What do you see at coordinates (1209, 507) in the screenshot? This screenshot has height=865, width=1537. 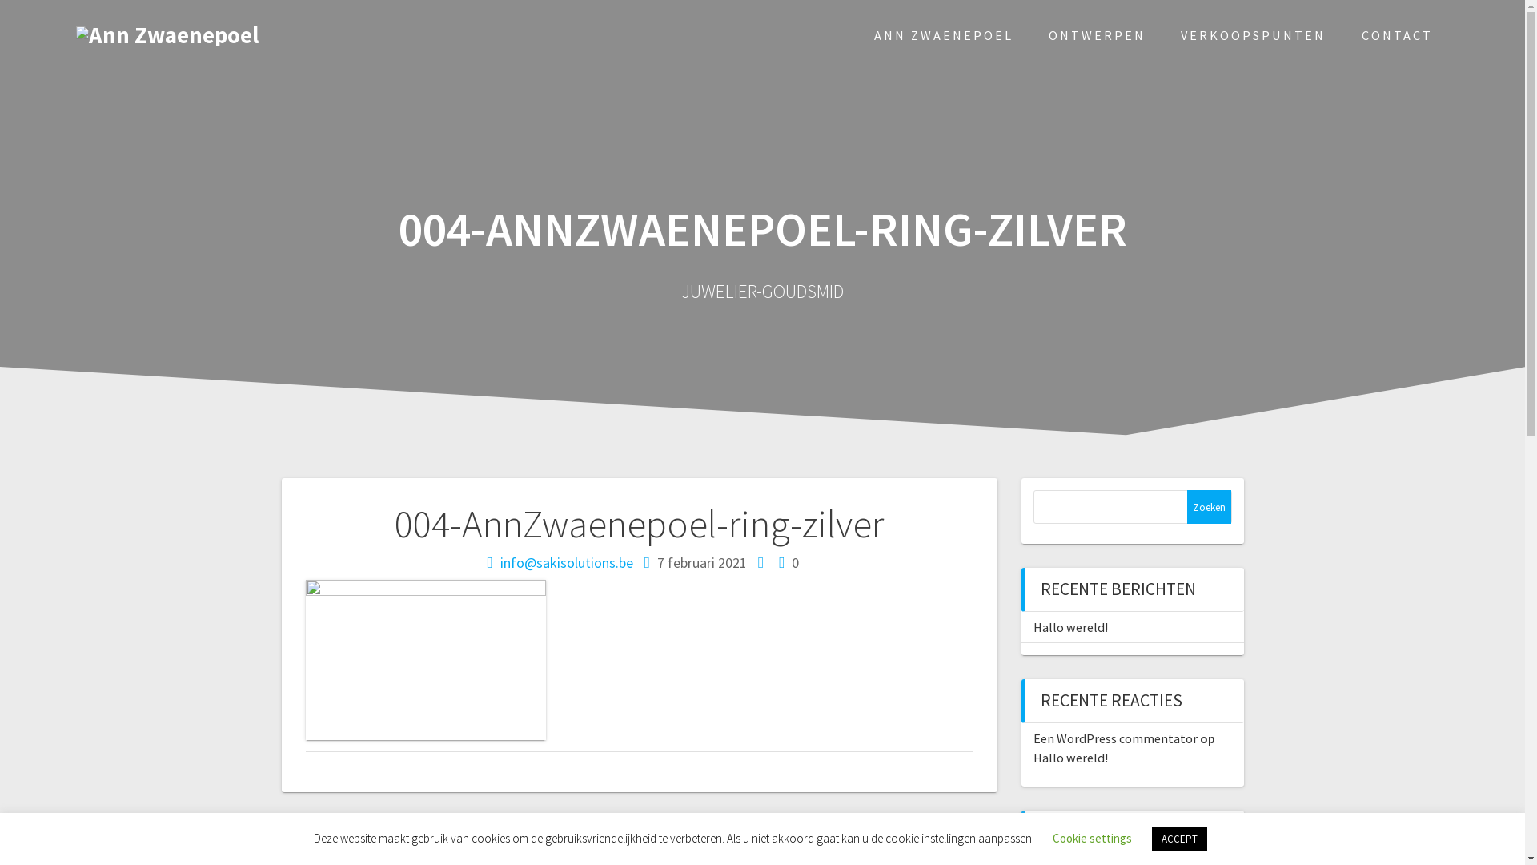 I see `Zoeken` at bounding box center [1209, 507].